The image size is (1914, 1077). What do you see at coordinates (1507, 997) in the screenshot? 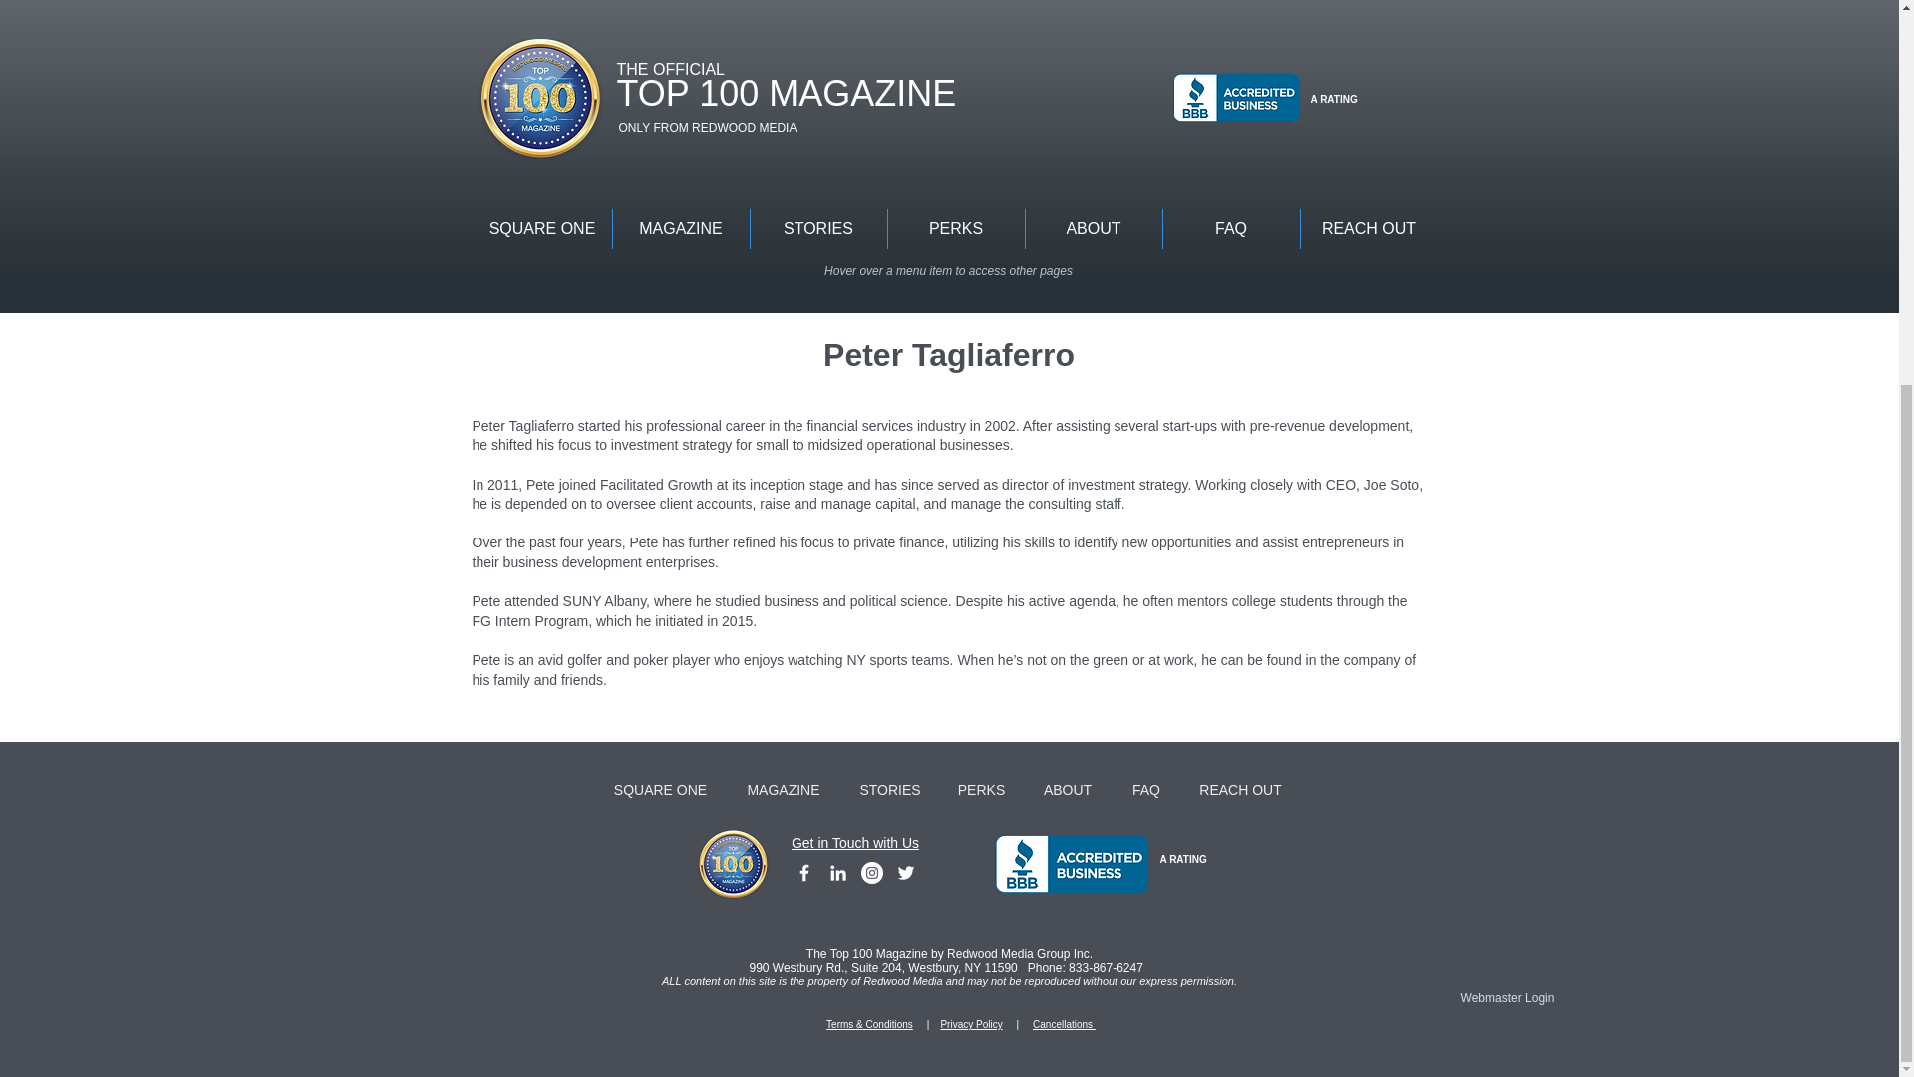
I see `Webmaster Login` at bounding box center [1507, 997].